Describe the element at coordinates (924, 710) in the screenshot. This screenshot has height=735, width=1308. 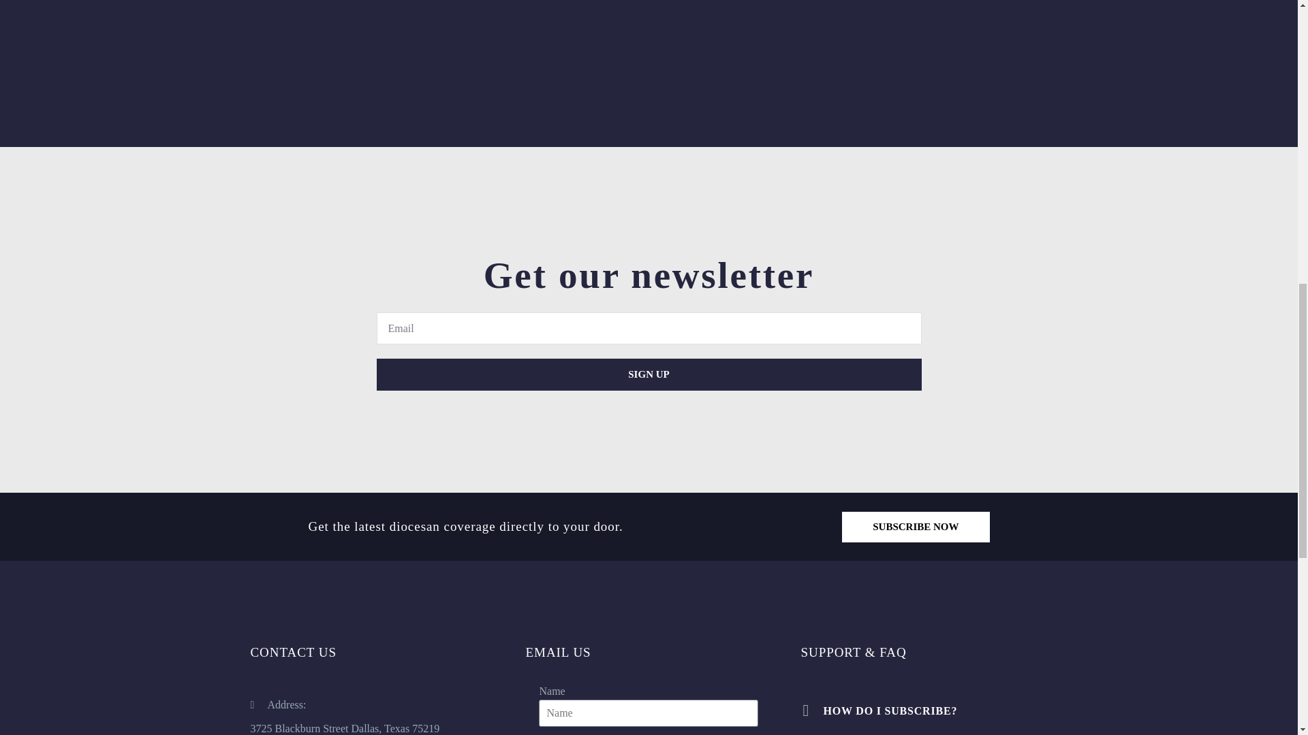
I see `HOW DO I SUBSCRIBE?` at that location.